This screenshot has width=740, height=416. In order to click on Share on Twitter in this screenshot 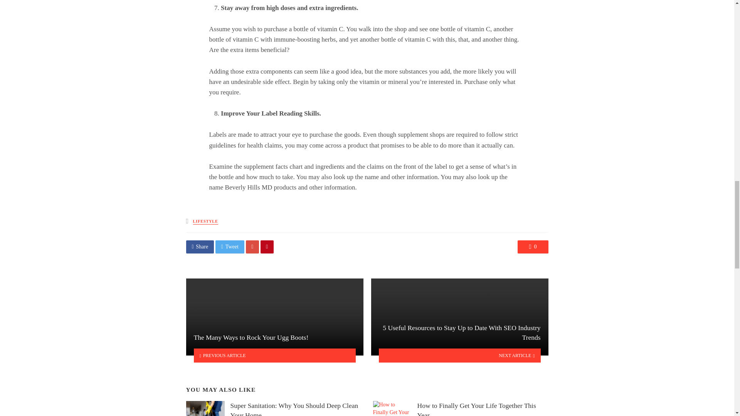, I will do `click(230, 247)`.